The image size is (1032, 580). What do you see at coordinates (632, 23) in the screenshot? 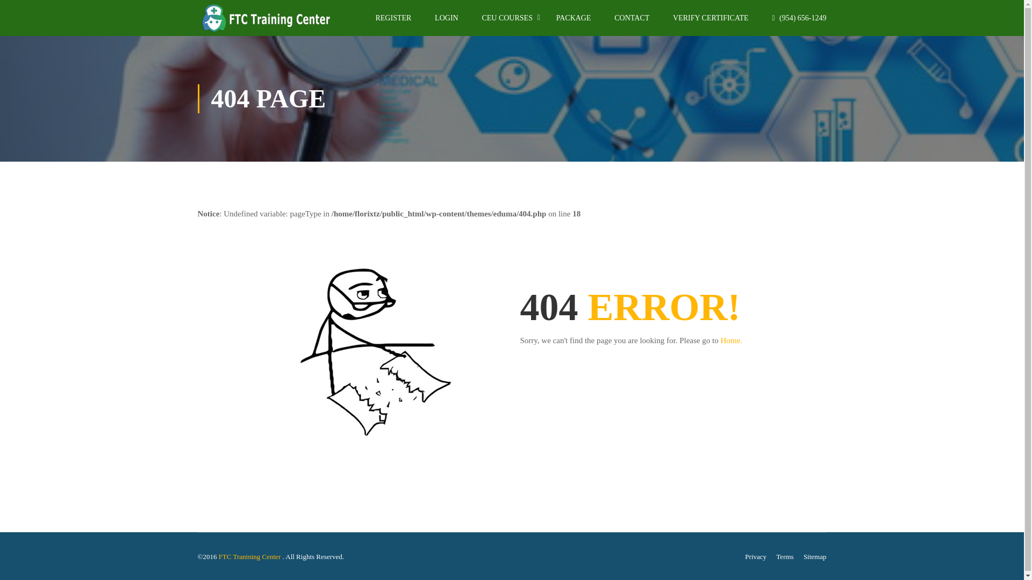
I see `CONTACT` at bounding box center [632, 23].